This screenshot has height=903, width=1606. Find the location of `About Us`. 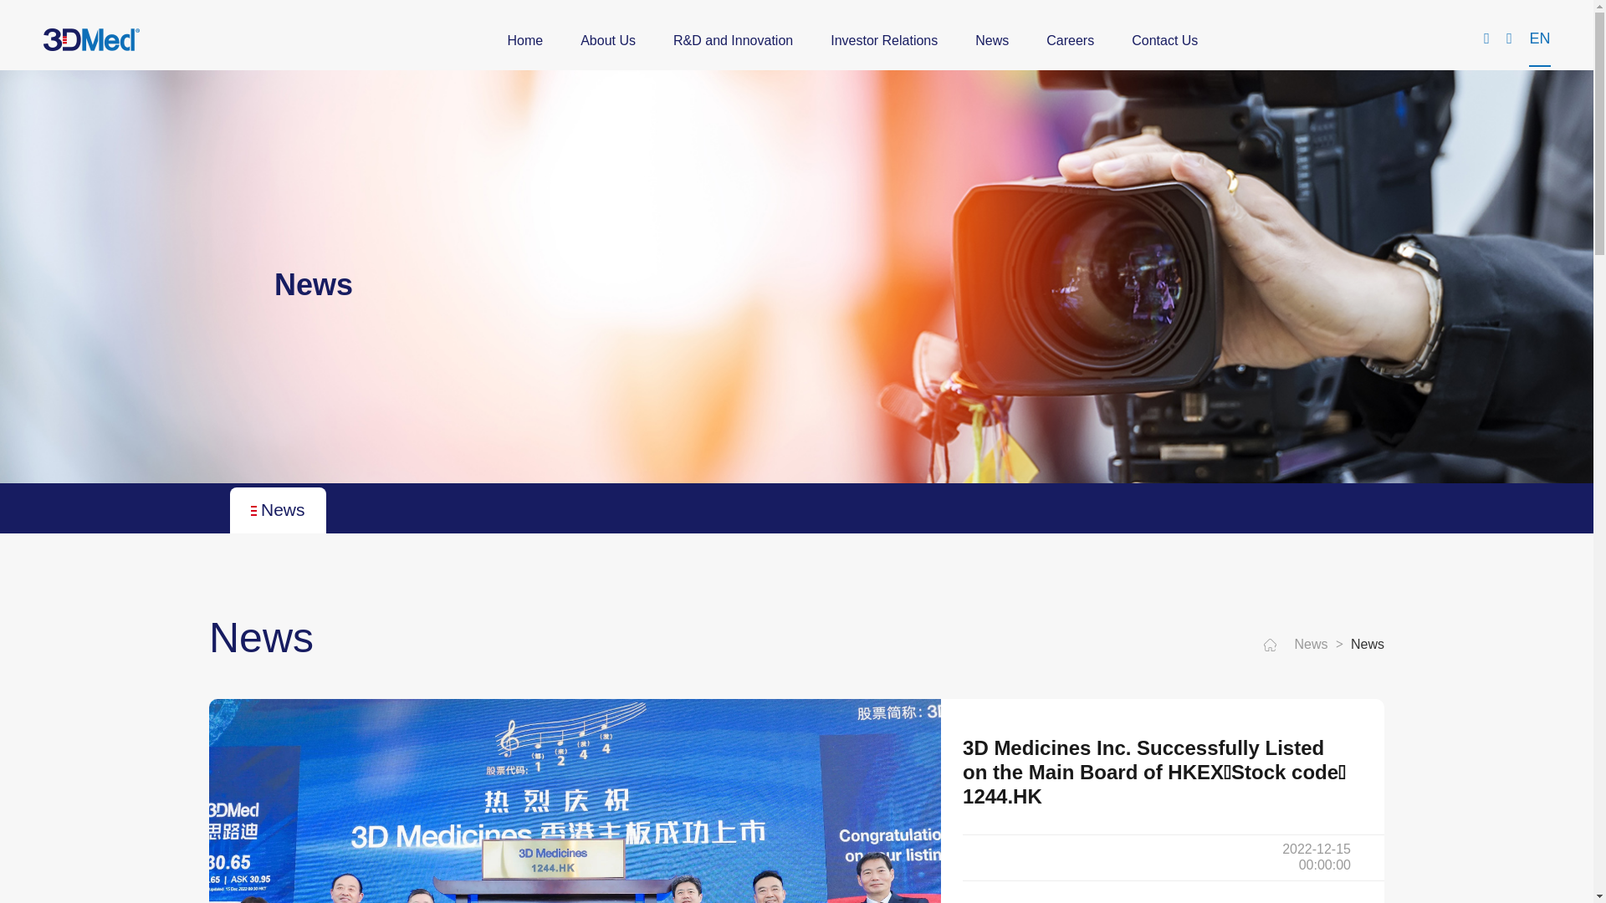

About Us is located at coordinates (608, 42).